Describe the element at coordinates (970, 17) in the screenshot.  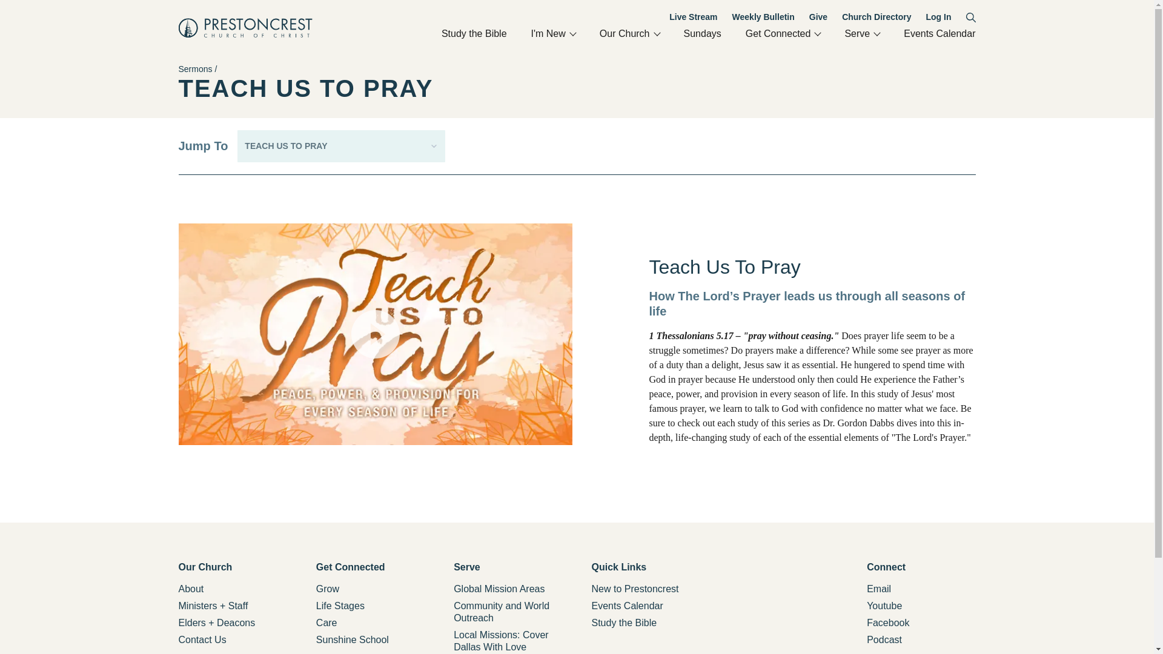
I see `Skip to main content` at that location.